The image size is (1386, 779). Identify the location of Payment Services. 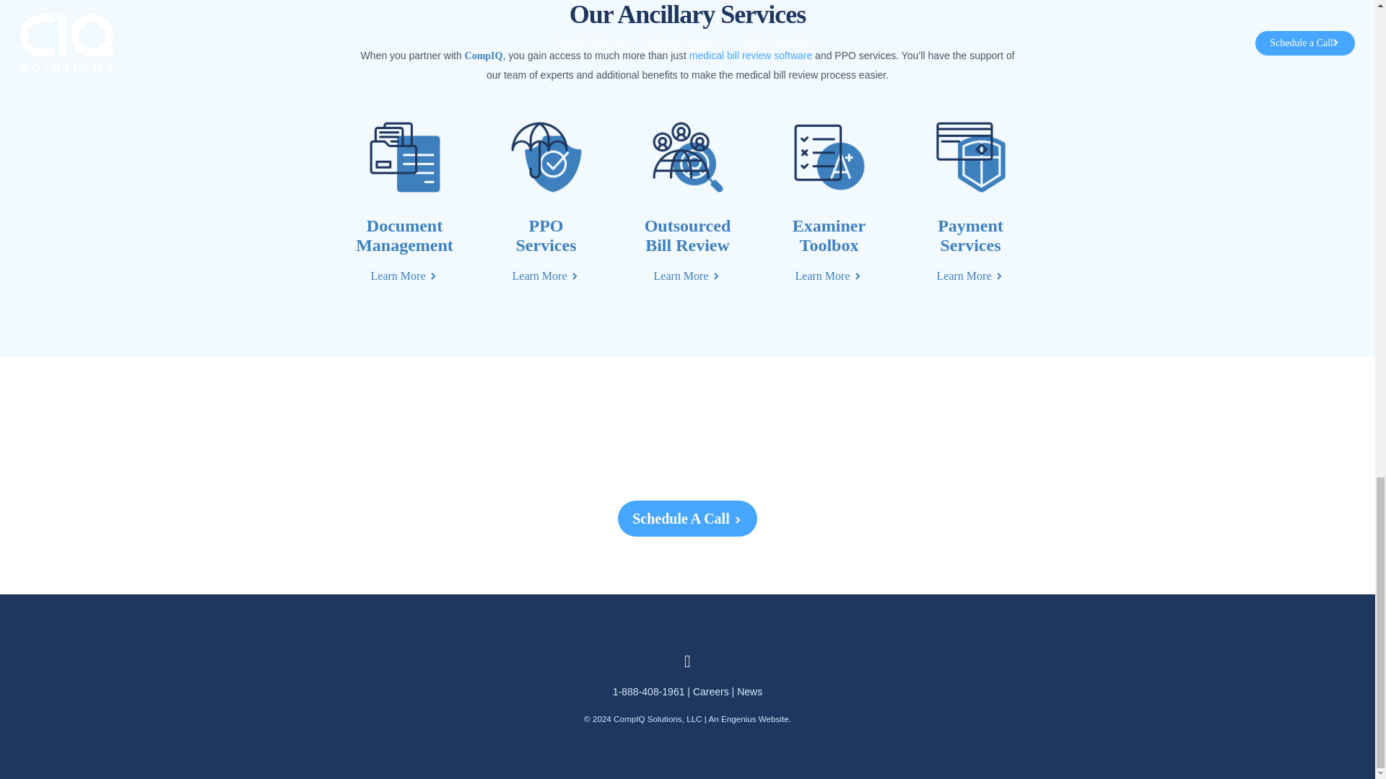
(970, 235).